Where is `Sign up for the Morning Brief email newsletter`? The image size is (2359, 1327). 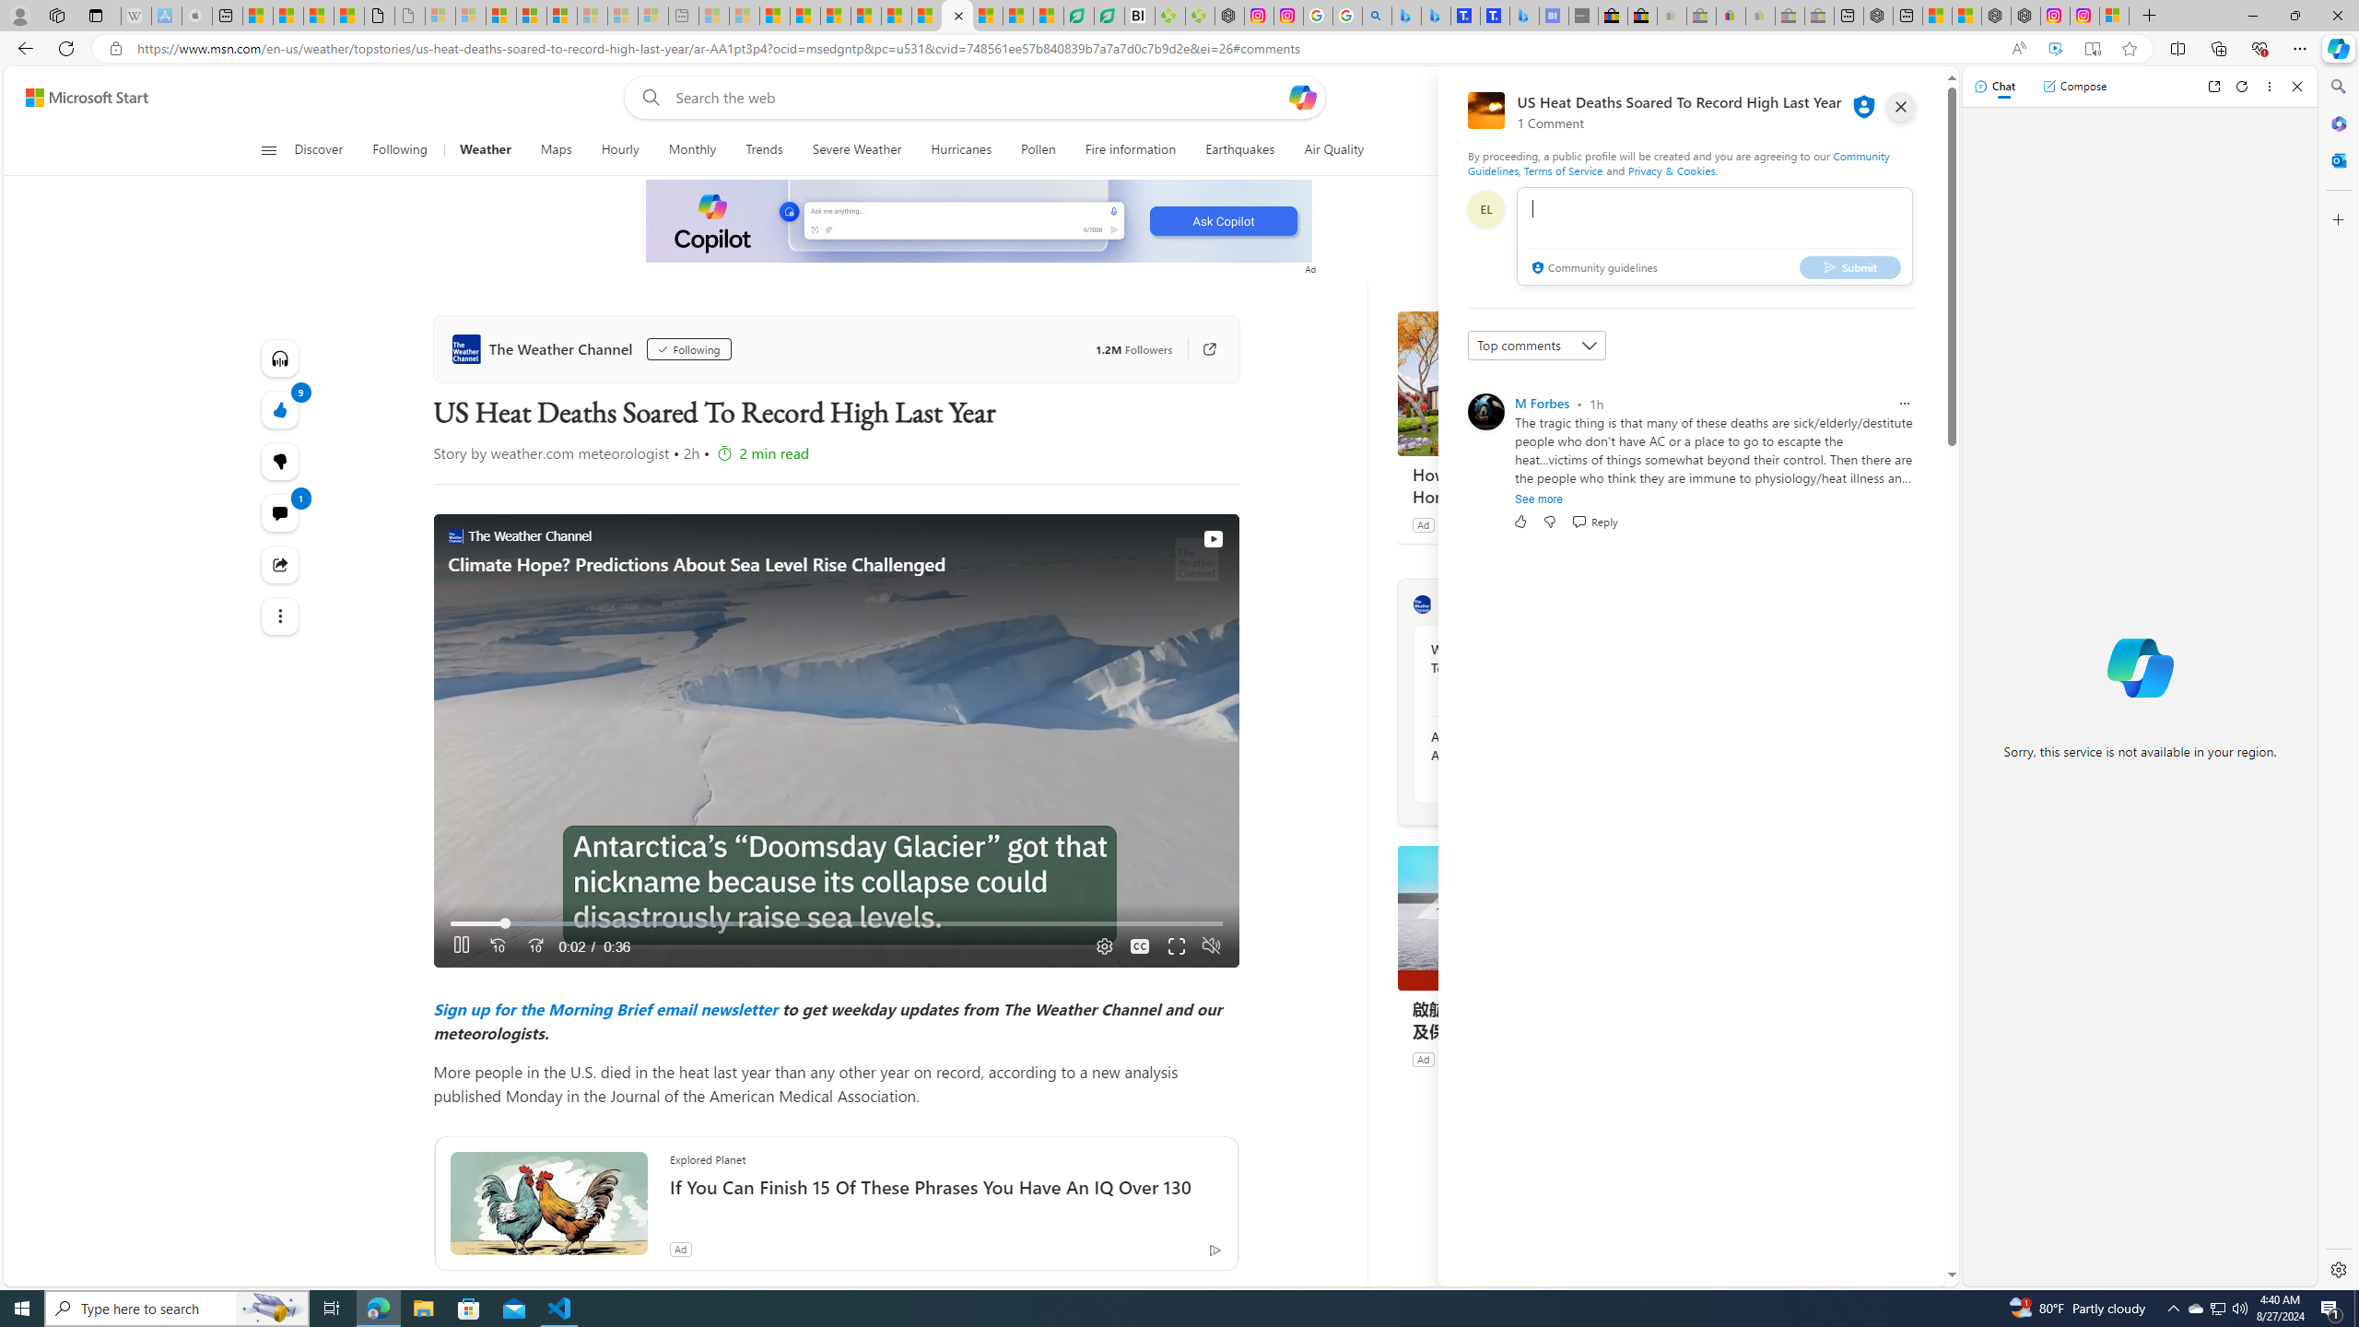 Sign up for the Morning Brief email newsletter is located at coordinates (606, 1008).